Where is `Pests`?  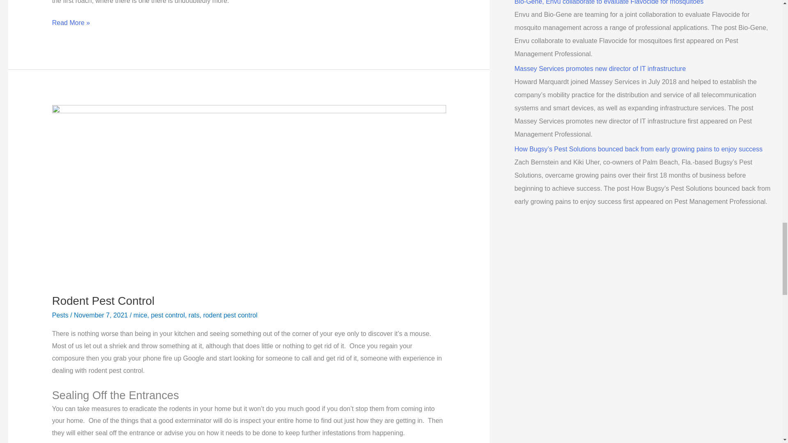
Pests is located at coordinates (60, 315).